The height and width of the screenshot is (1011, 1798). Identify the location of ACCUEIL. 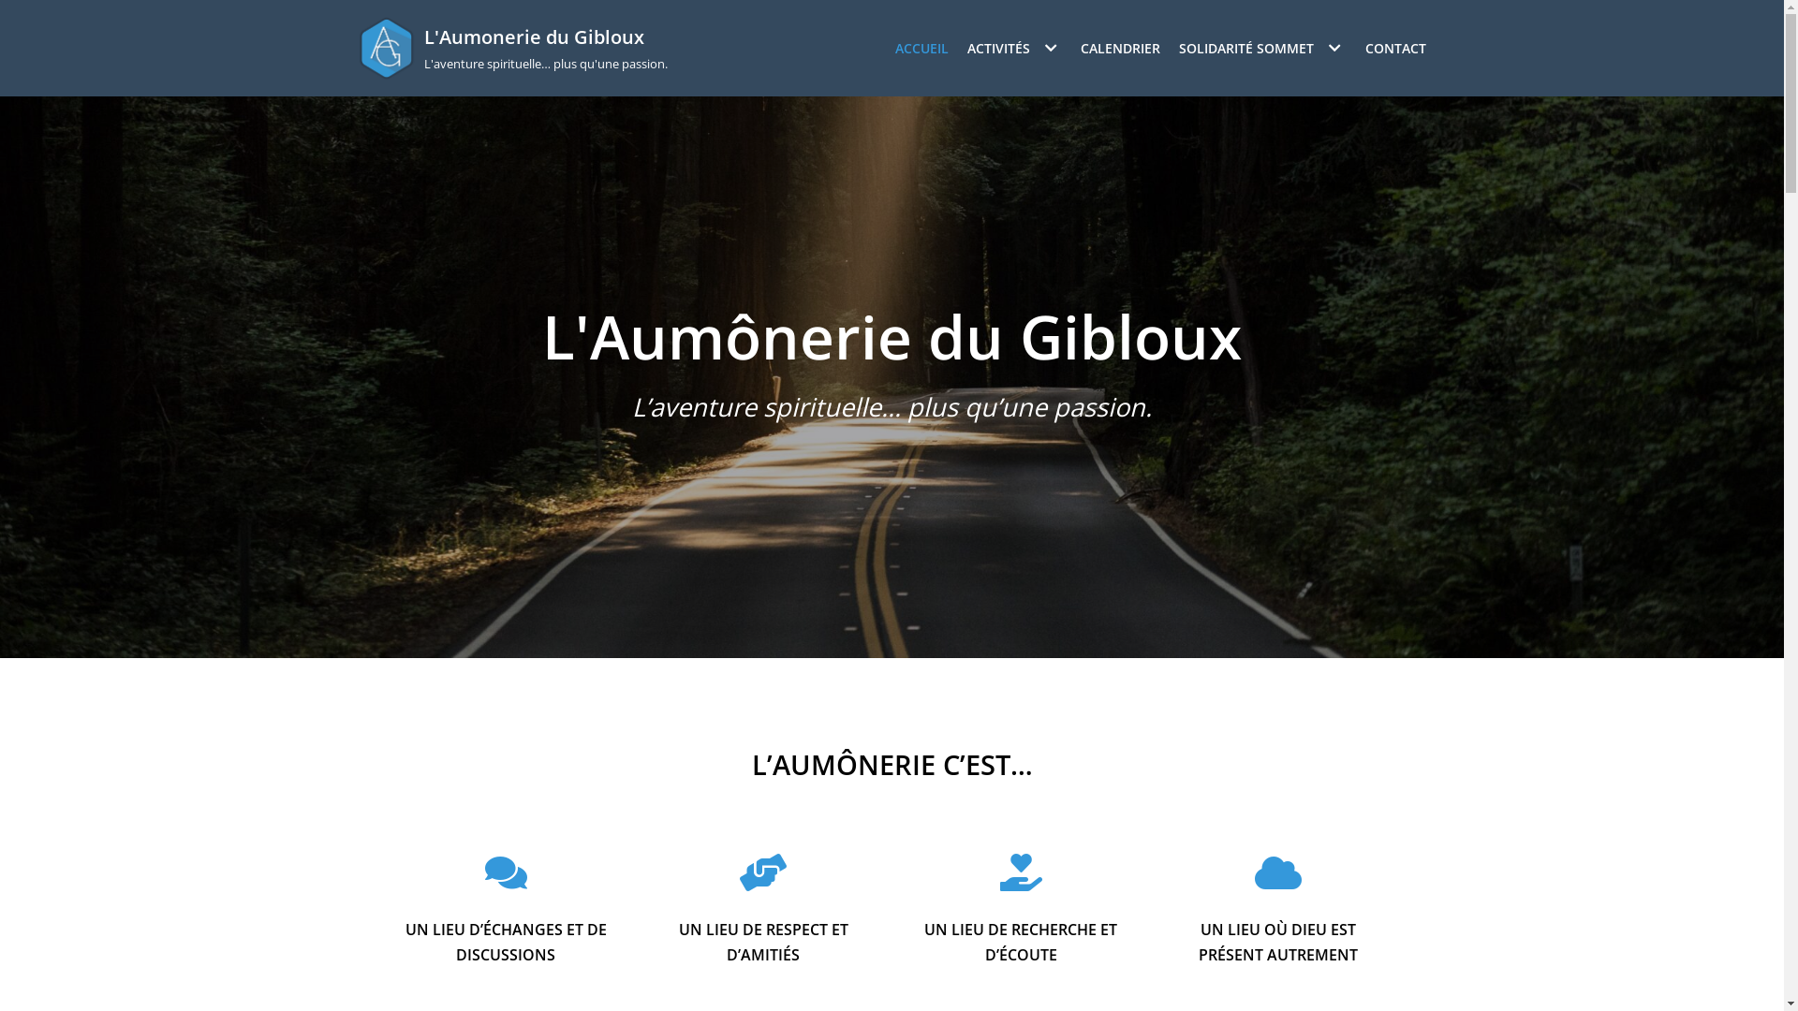
(921, 48).